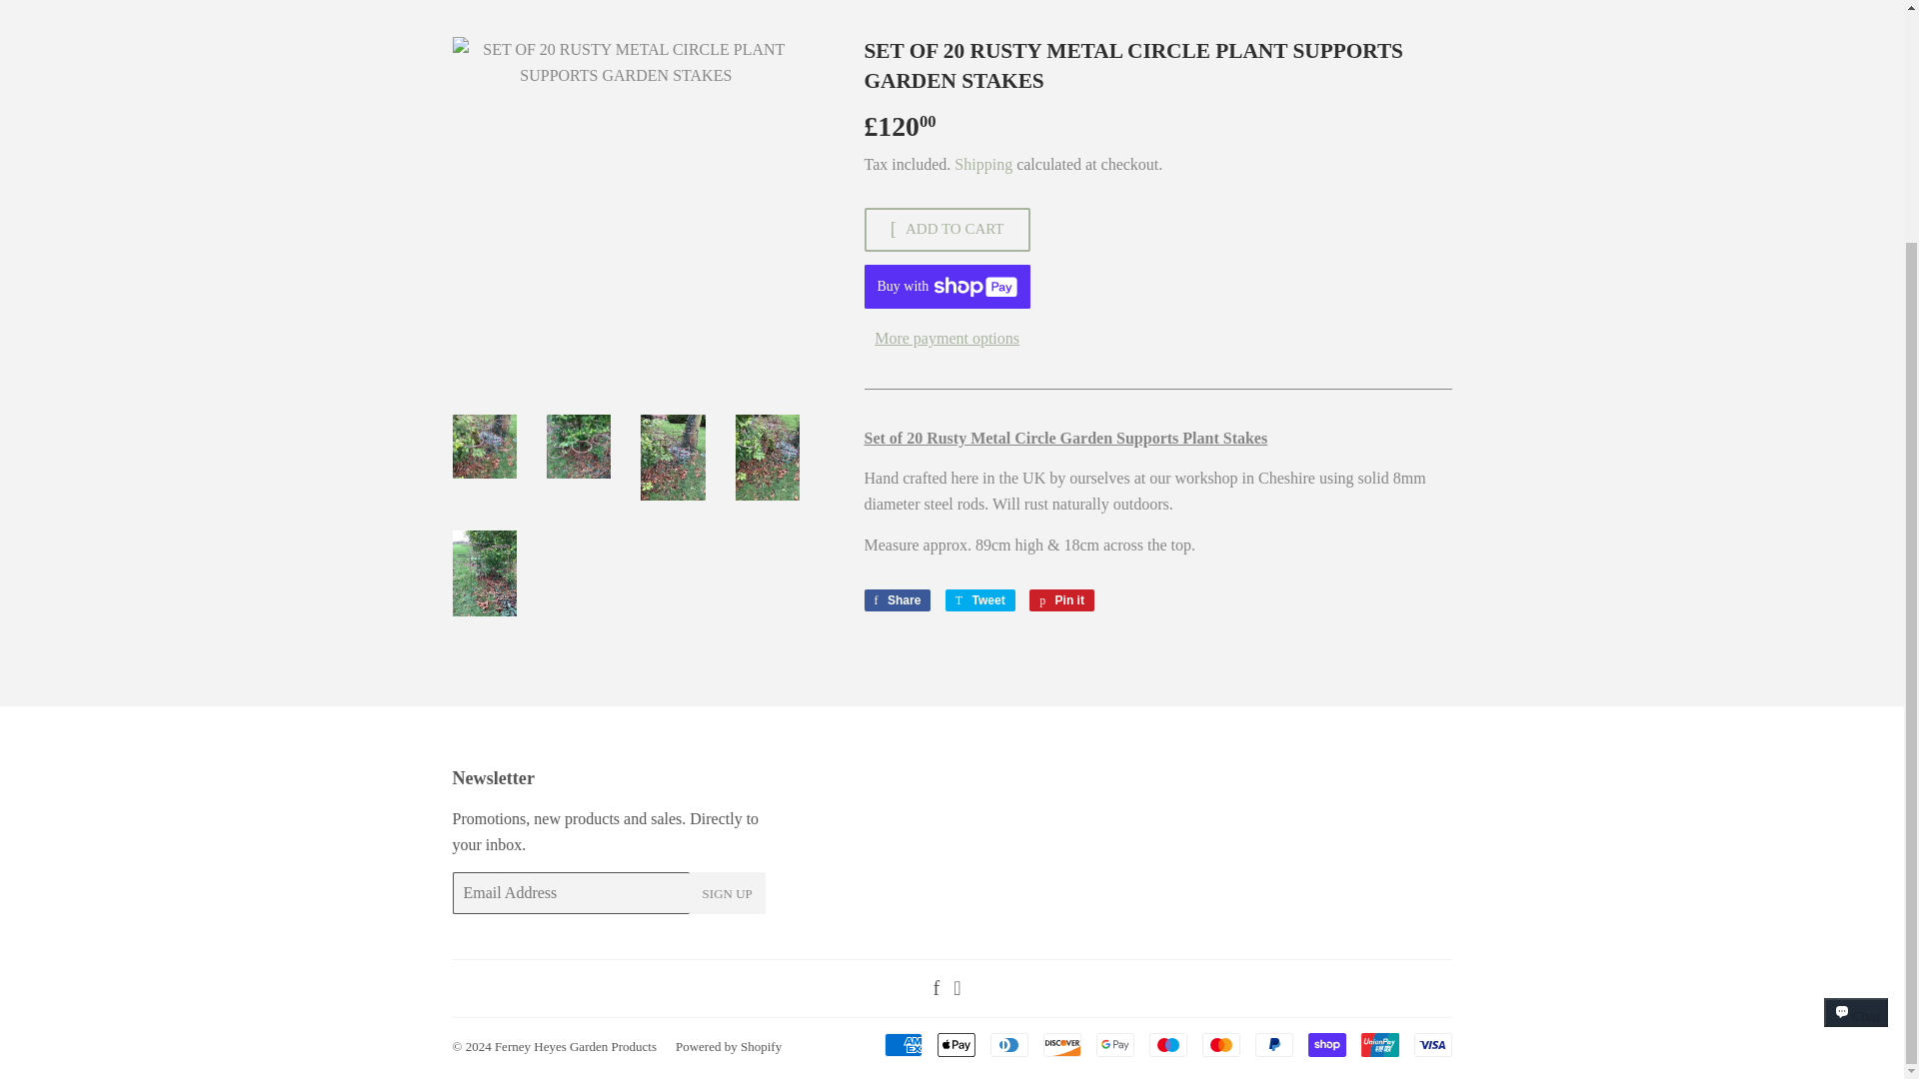 This screenshot has width=1919, height=1079. What do you see at coordinates (979, 599) in the screenshot?
I see `Shop Pay` at bounding box center [979, 599].